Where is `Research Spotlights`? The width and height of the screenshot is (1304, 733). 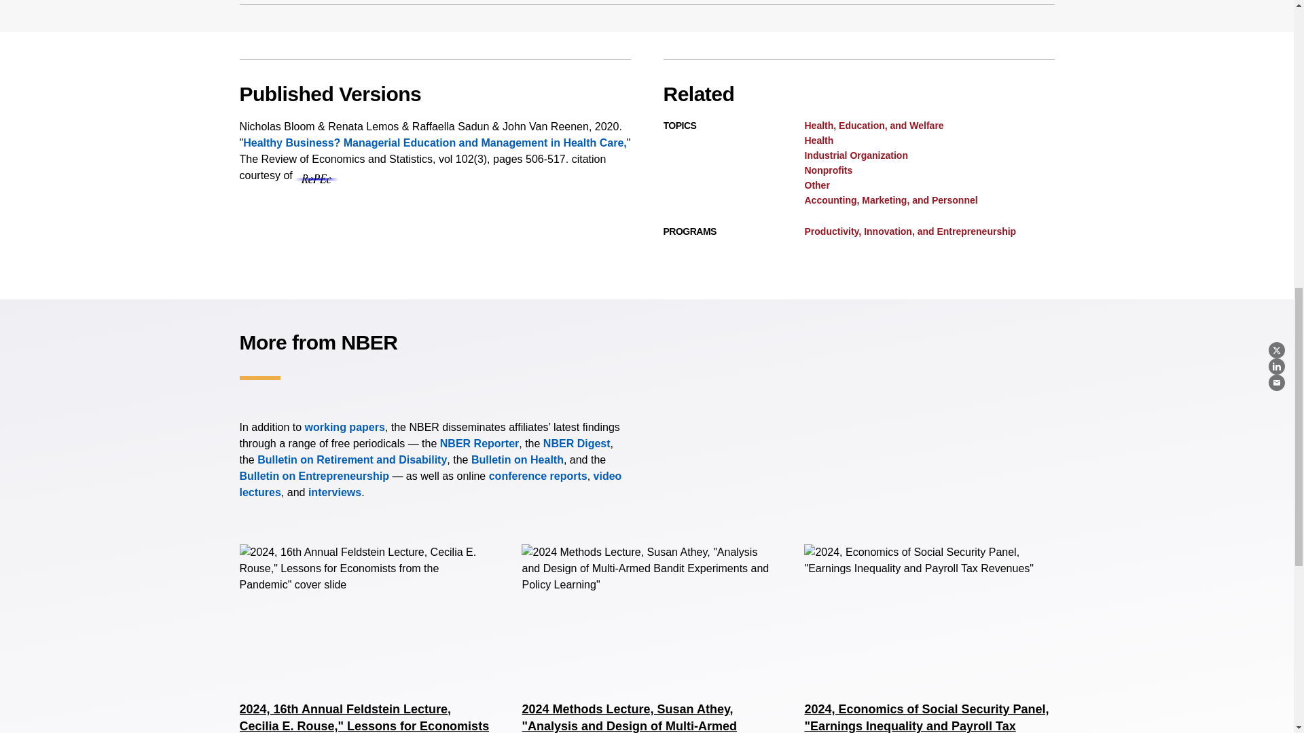
Research Spotlights is located at coordinates (334, 493).